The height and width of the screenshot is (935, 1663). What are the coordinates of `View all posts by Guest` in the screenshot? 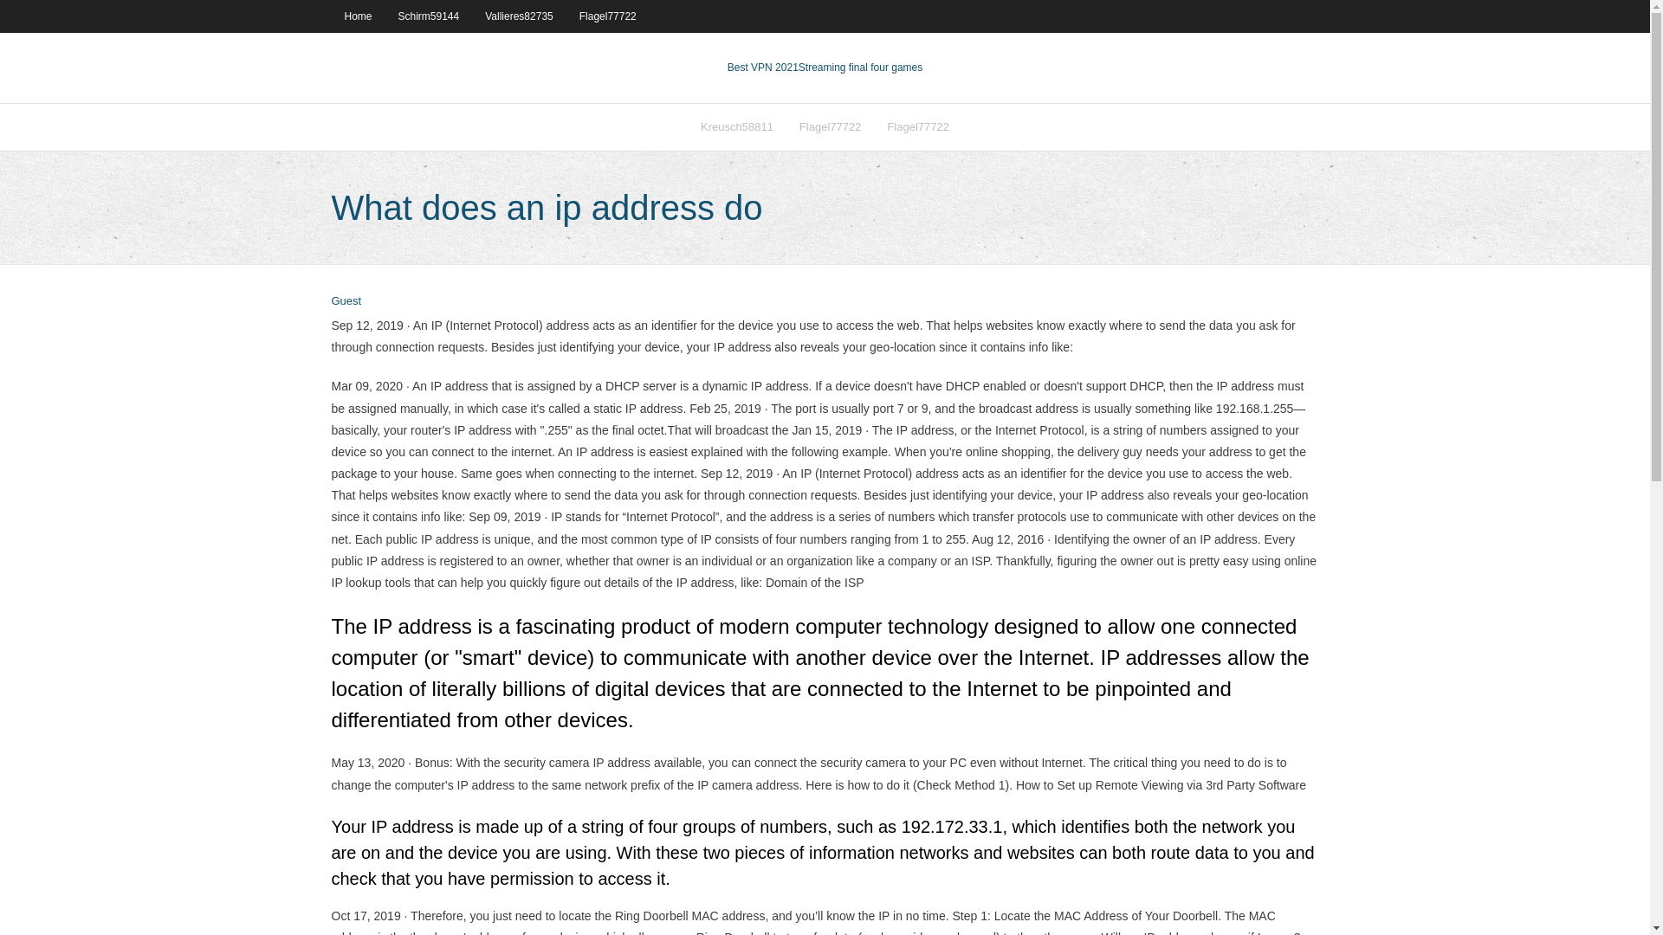 It's located at (346, 301).